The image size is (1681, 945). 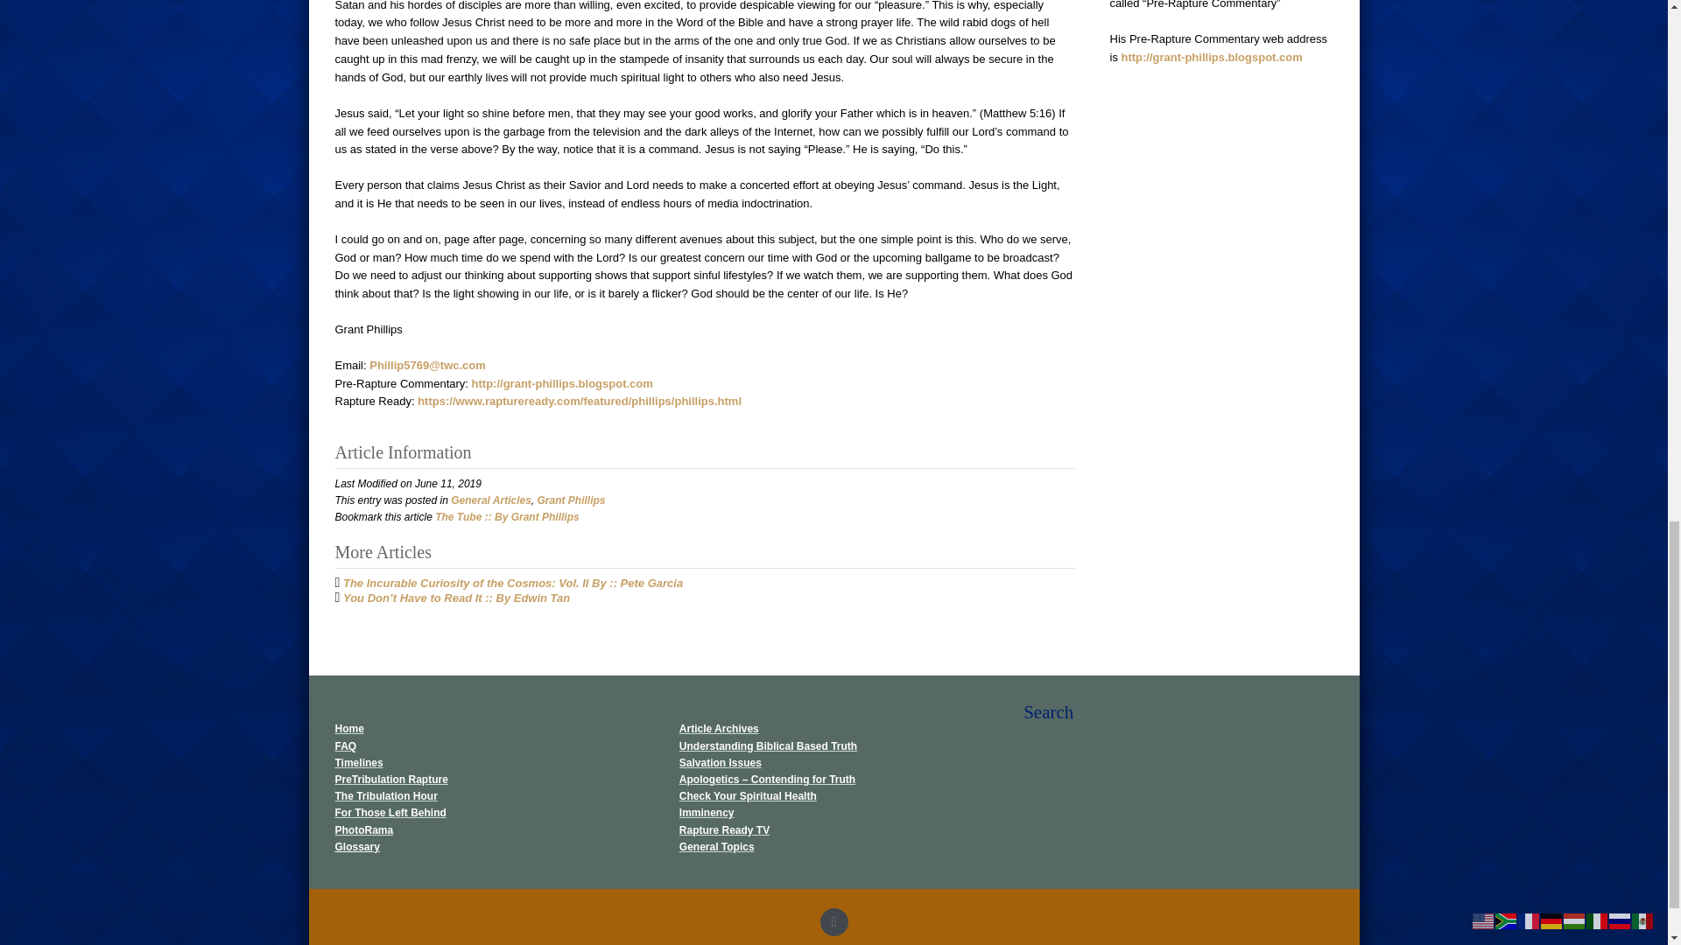 What do you see at coordinates (748, 795) in the screenshot?
I see `Check Your Spiritual Health` at bounding box center [748, 795].